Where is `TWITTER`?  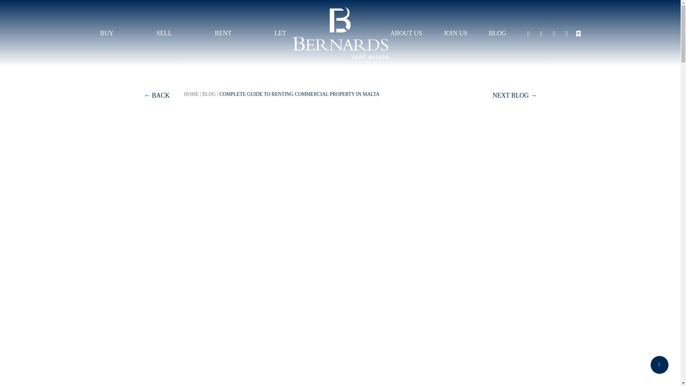 TWITTER is located at coordinates (554, 33).